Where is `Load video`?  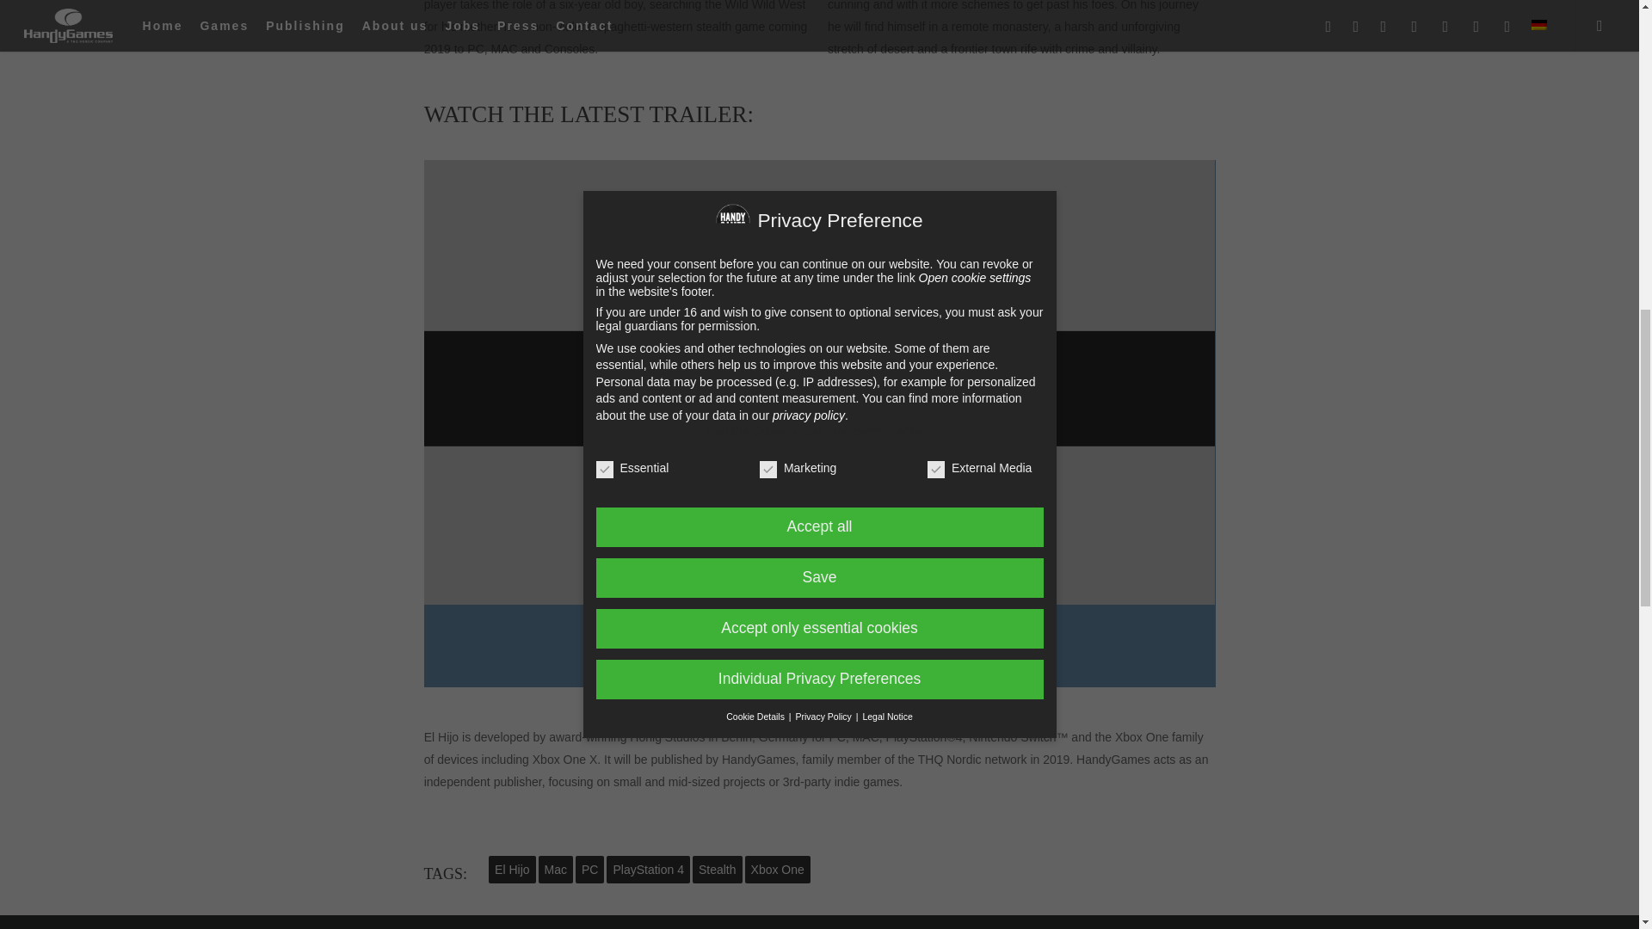 Load video is located at coordinates (819, 396).